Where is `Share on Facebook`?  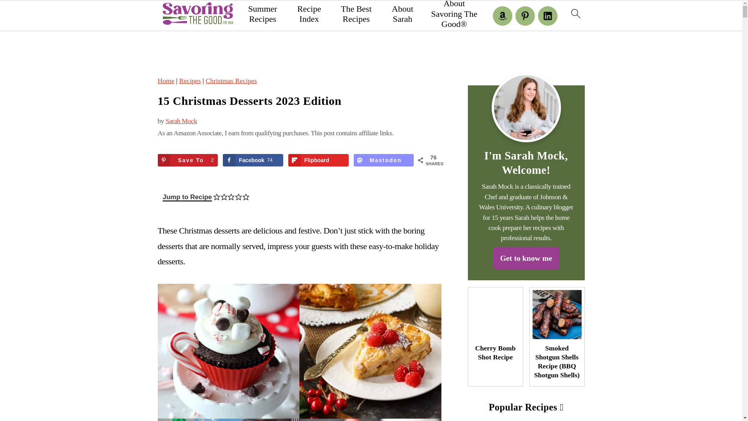
Share on Facebook is located at coordinates (253, 160).